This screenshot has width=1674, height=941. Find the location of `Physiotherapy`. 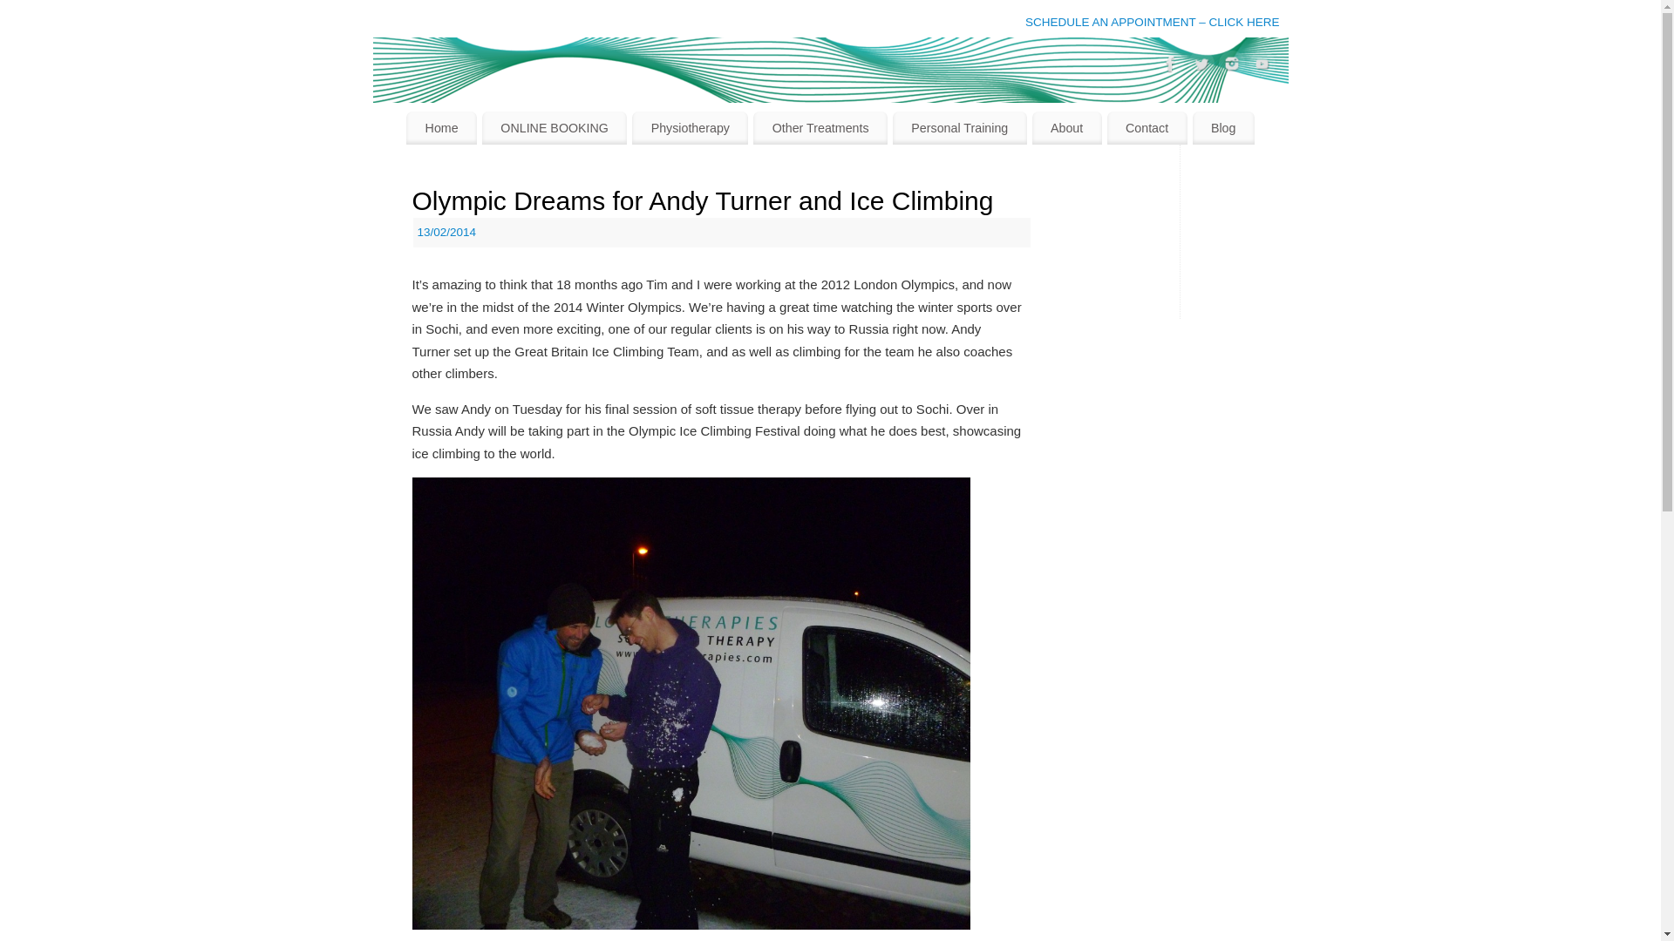

Physiotherapy is located at coordinates (691, 128).